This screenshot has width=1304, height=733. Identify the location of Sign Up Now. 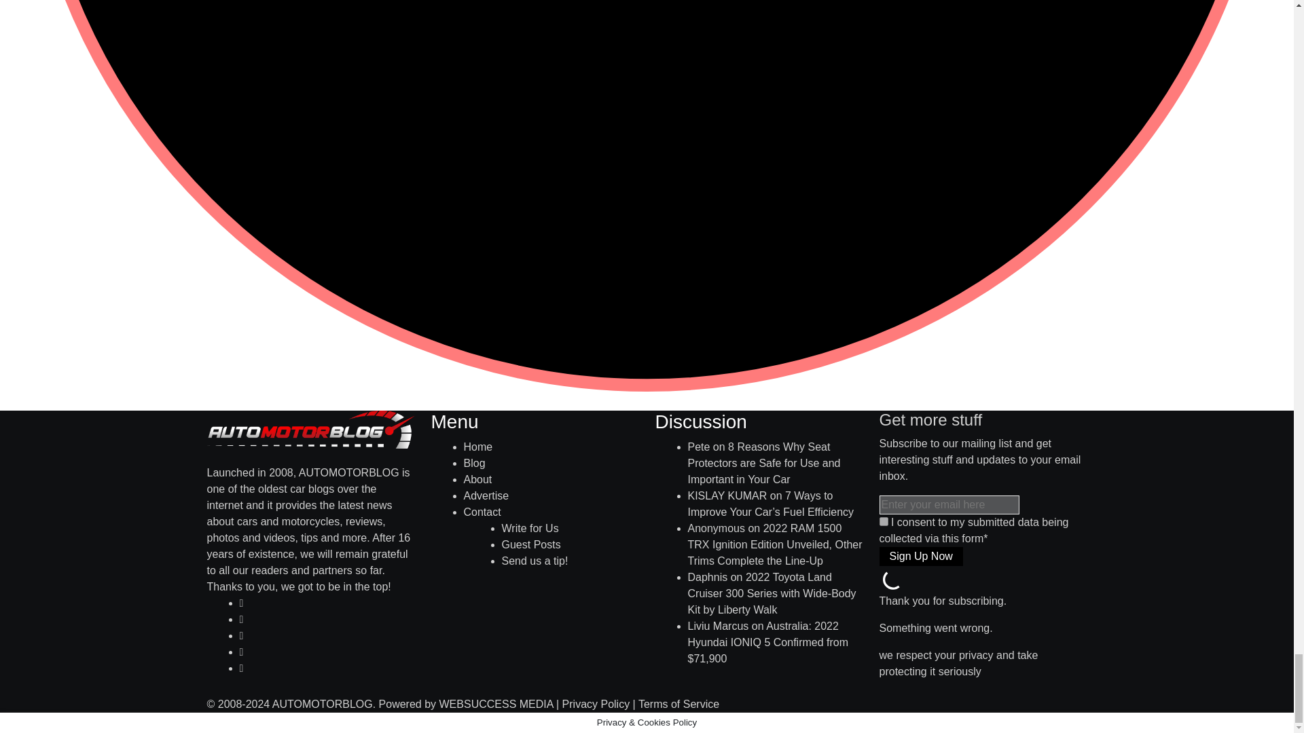
(920, 556).